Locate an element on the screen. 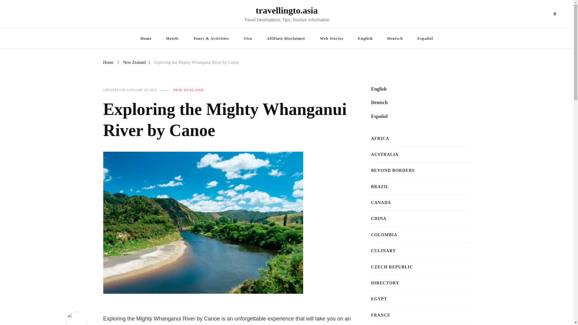  JANUARY 29, 2023 is located at coordinates (141, 90).